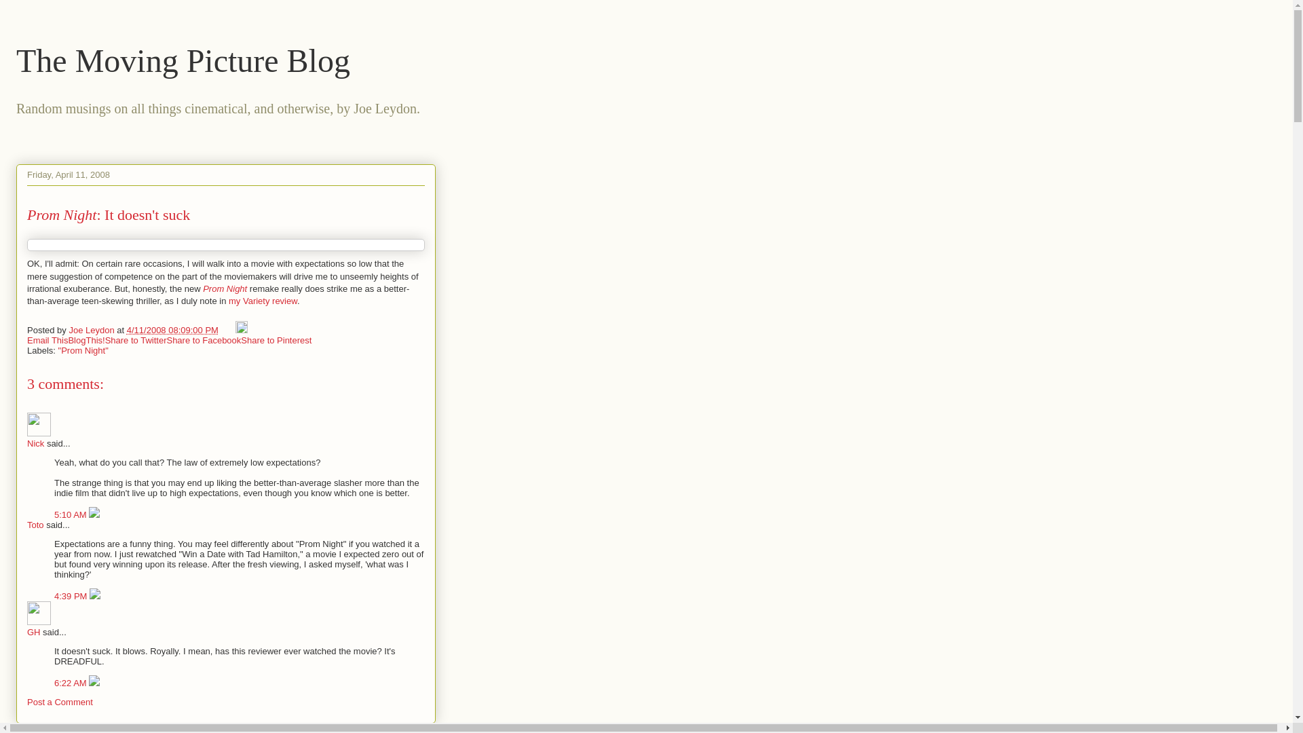 This screenshot has width=1303, height=733. What do you see at coordinates (60, 702) in the screenshot?
I see `Post a Comment` at bounding box center [60, 702].